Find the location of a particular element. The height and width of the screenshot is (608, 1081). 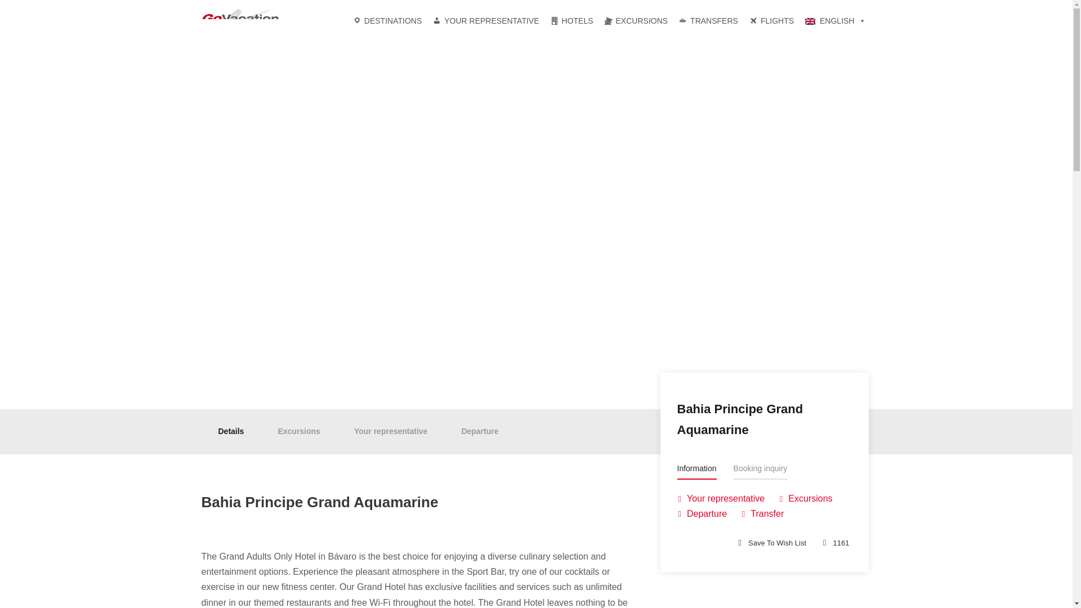

ENGLISH is located at coordinates (836, 21).